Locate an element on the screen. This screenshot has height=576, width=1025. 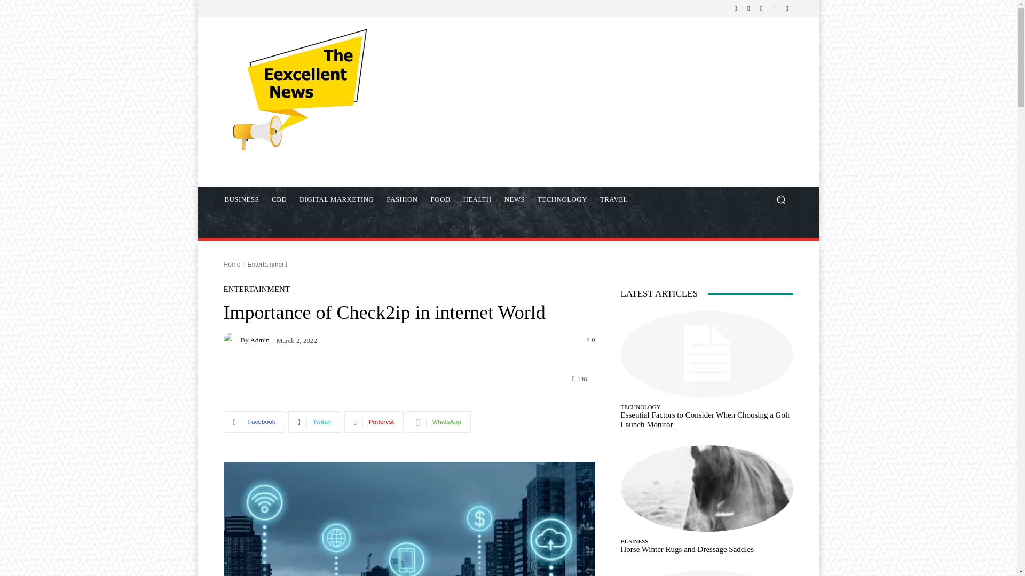
Admin is located at coordinates (232, 340).